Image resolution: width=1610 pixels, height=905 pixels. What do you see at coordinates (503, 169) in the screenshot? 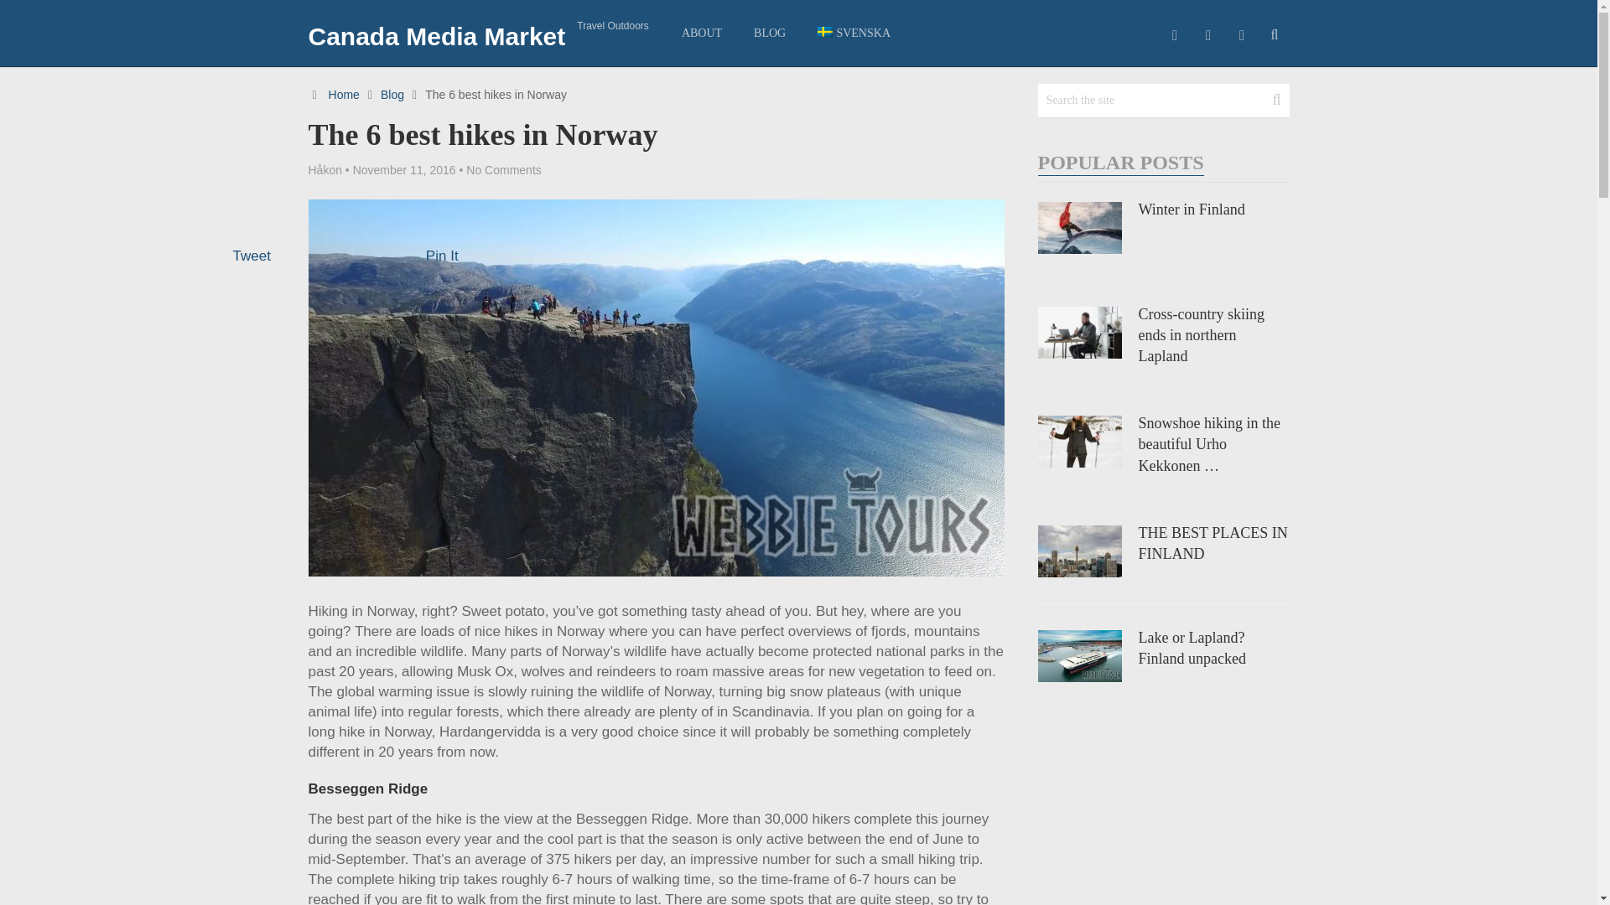
I see `No Comments` at bounding box center [503, 169].